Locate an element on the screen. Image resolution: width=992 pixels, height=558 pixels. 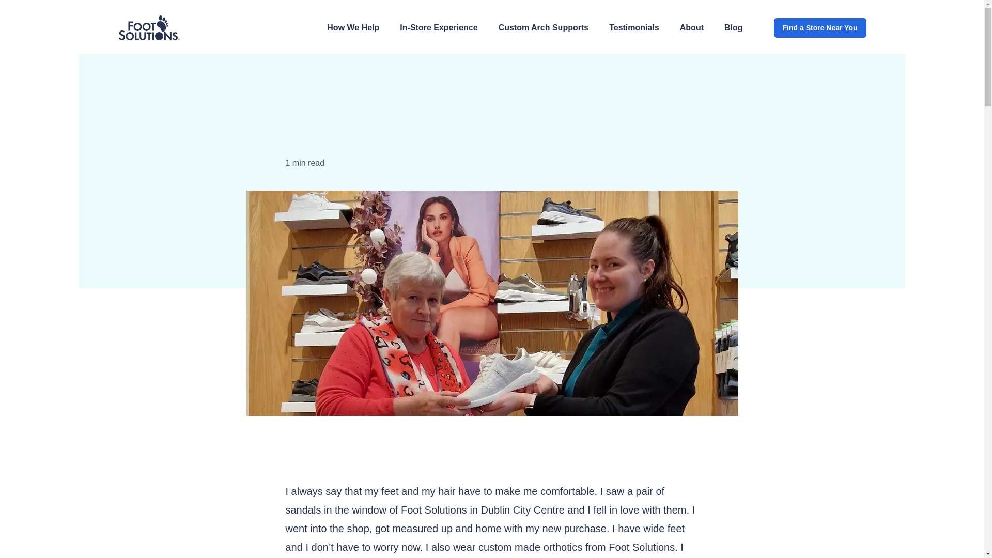
Testimonials is located at coordinates (634, 27).